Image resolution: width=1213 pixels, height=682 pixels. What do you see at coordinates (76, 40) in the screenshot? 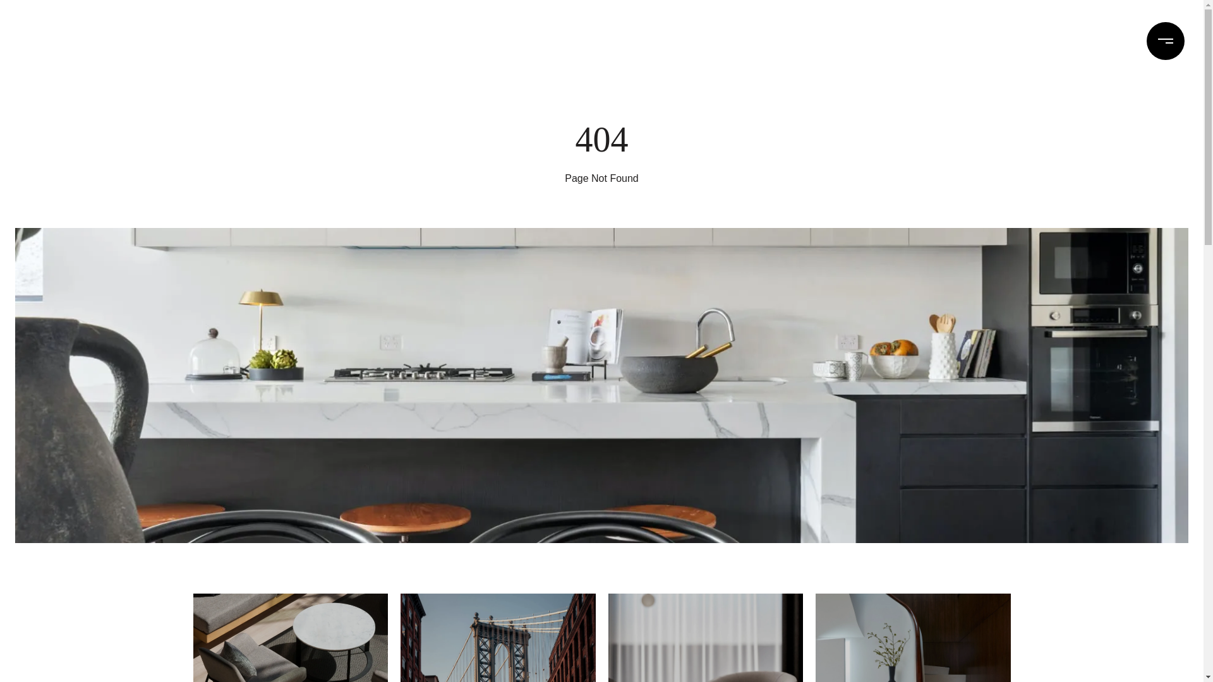
I see `Compass Advantage` at bounding box center [76, 40].